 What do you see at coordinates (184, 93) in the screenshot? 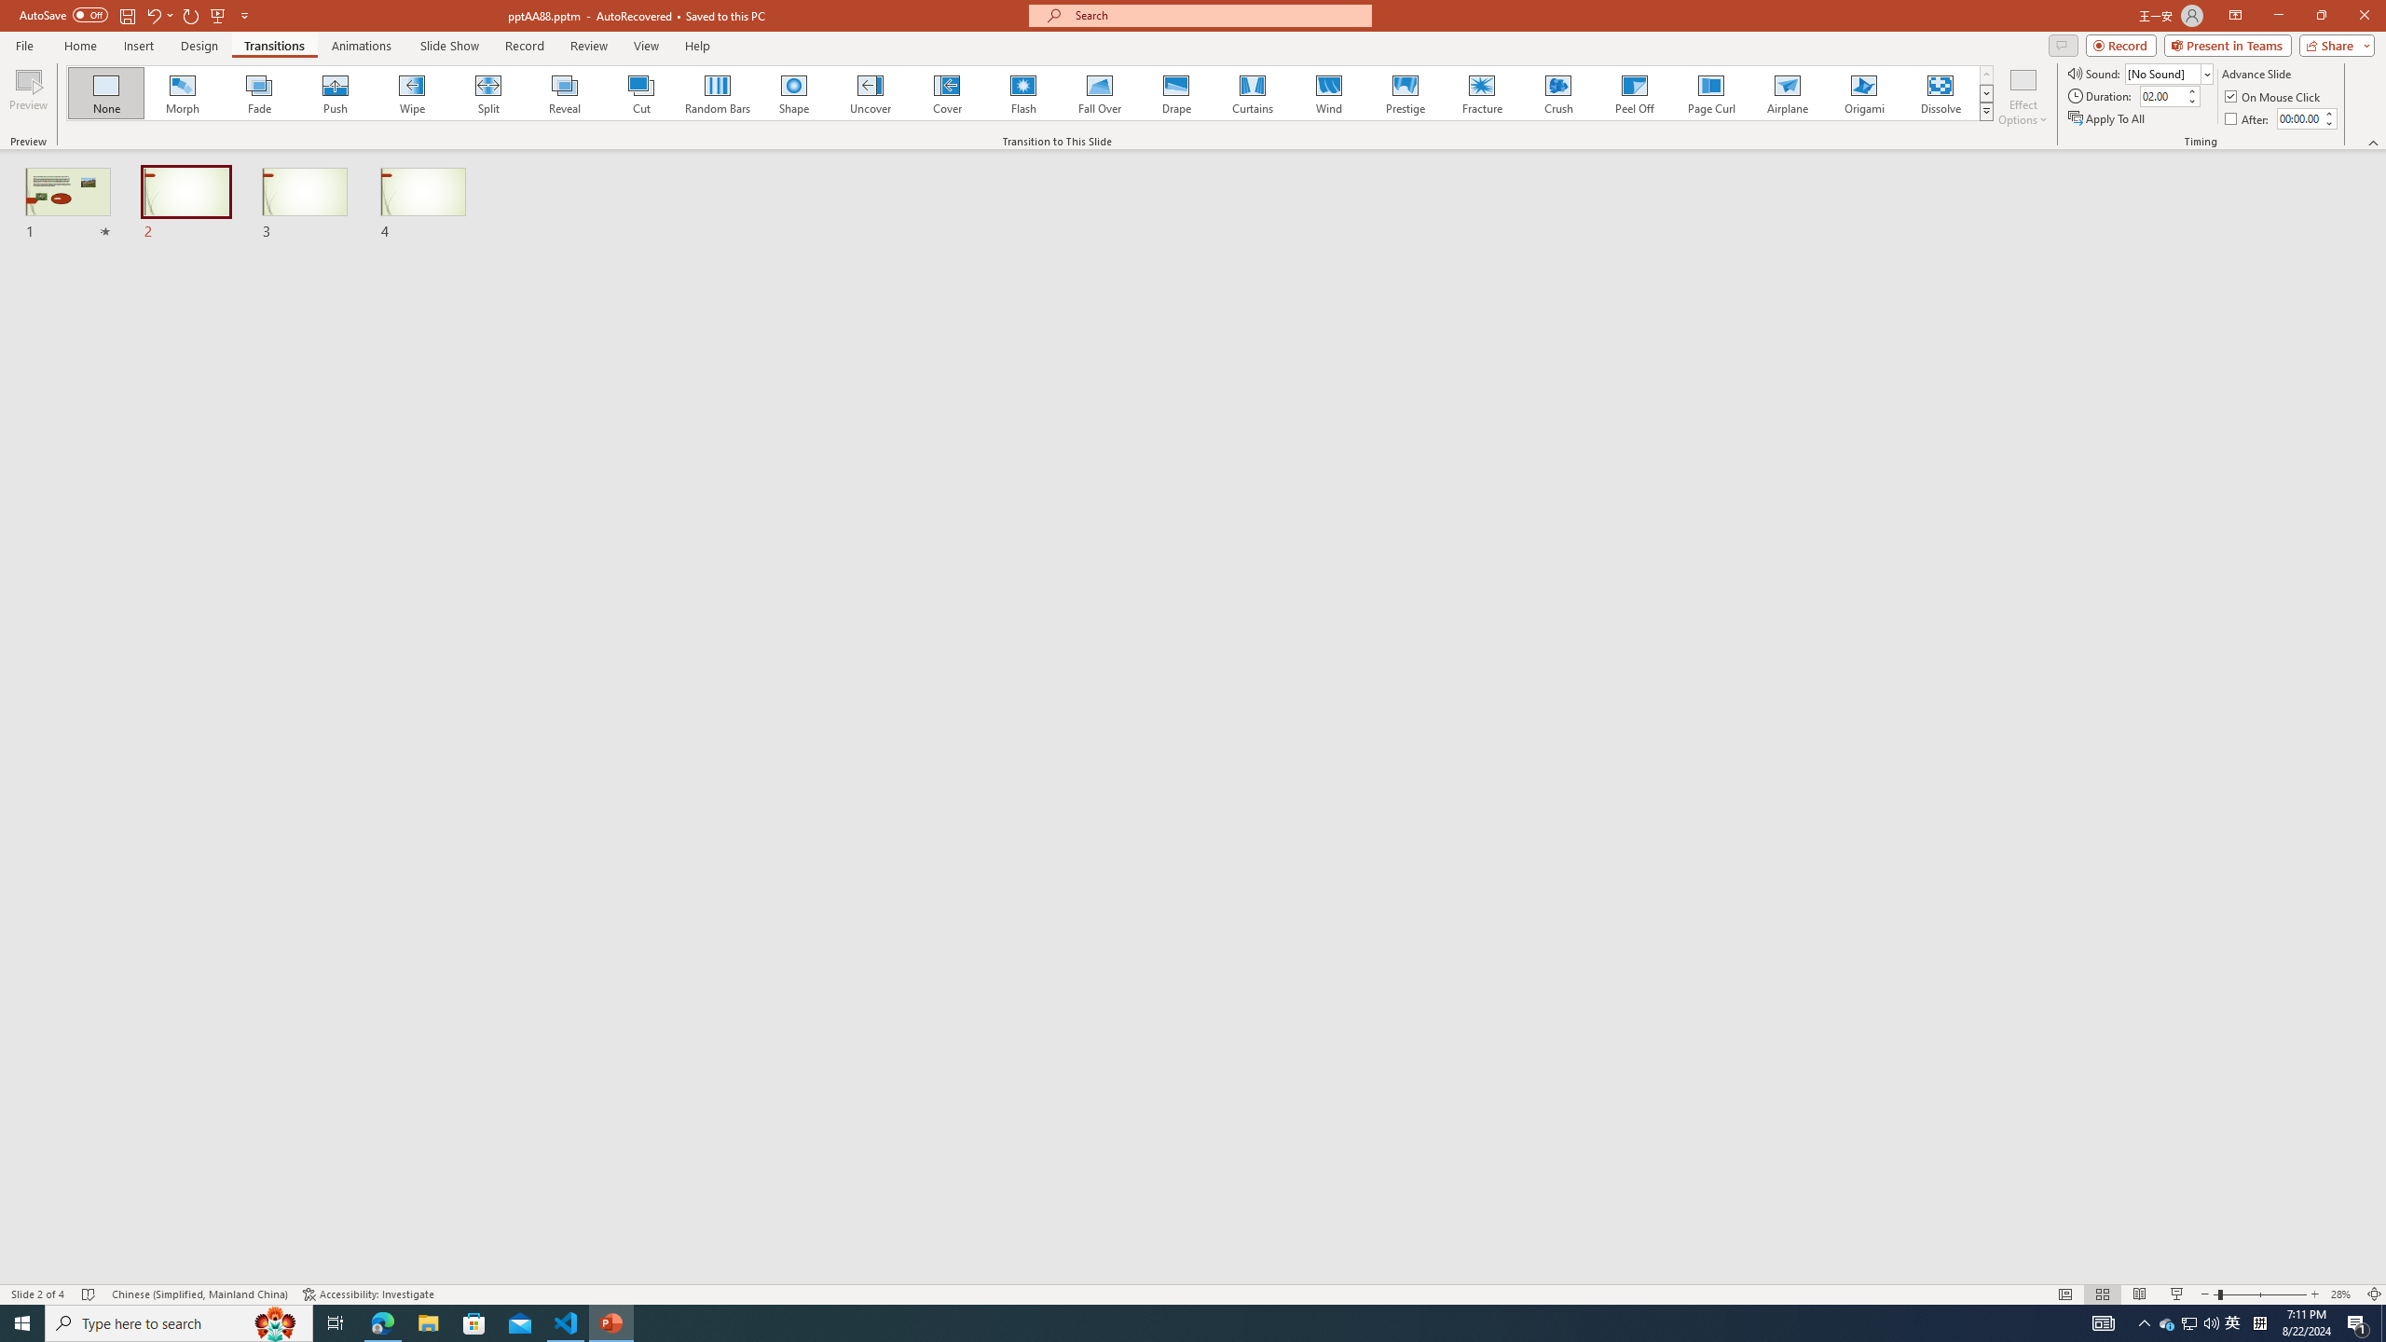
I see `Morph` at bounding box center [184, 93].